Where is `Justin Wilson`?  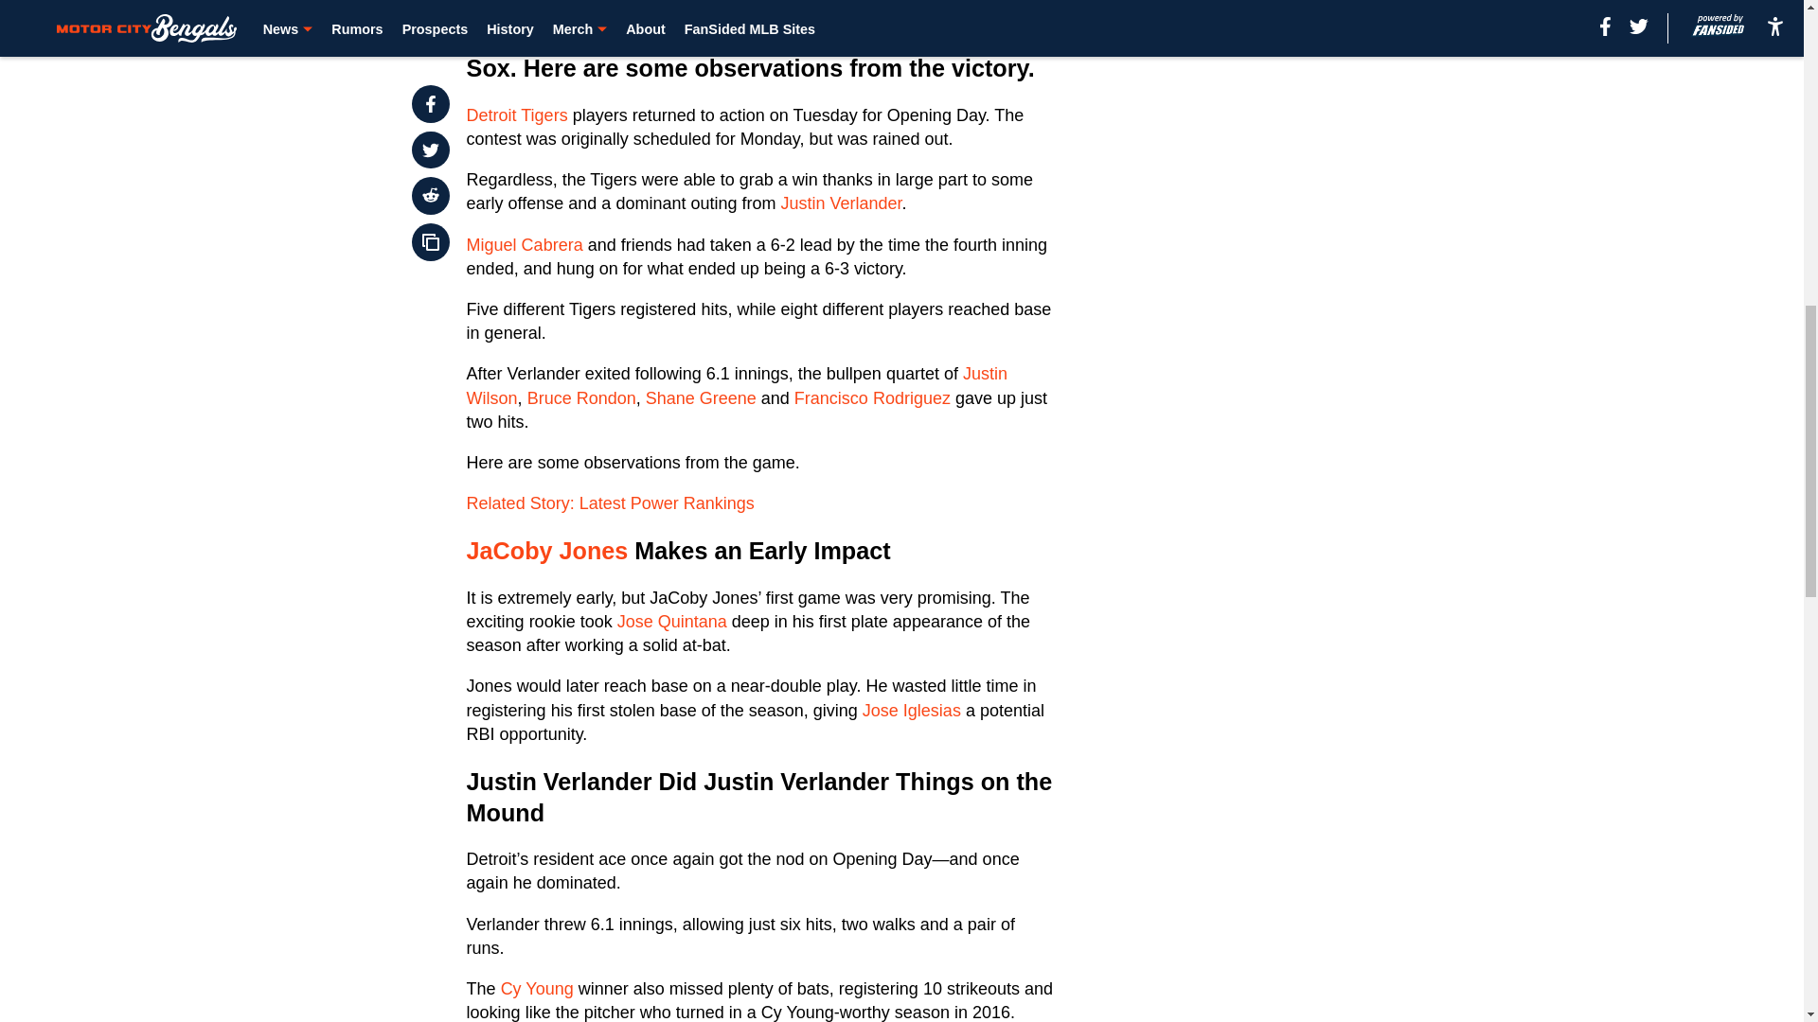
Justin Wilson is located at coordinates (737, 384).